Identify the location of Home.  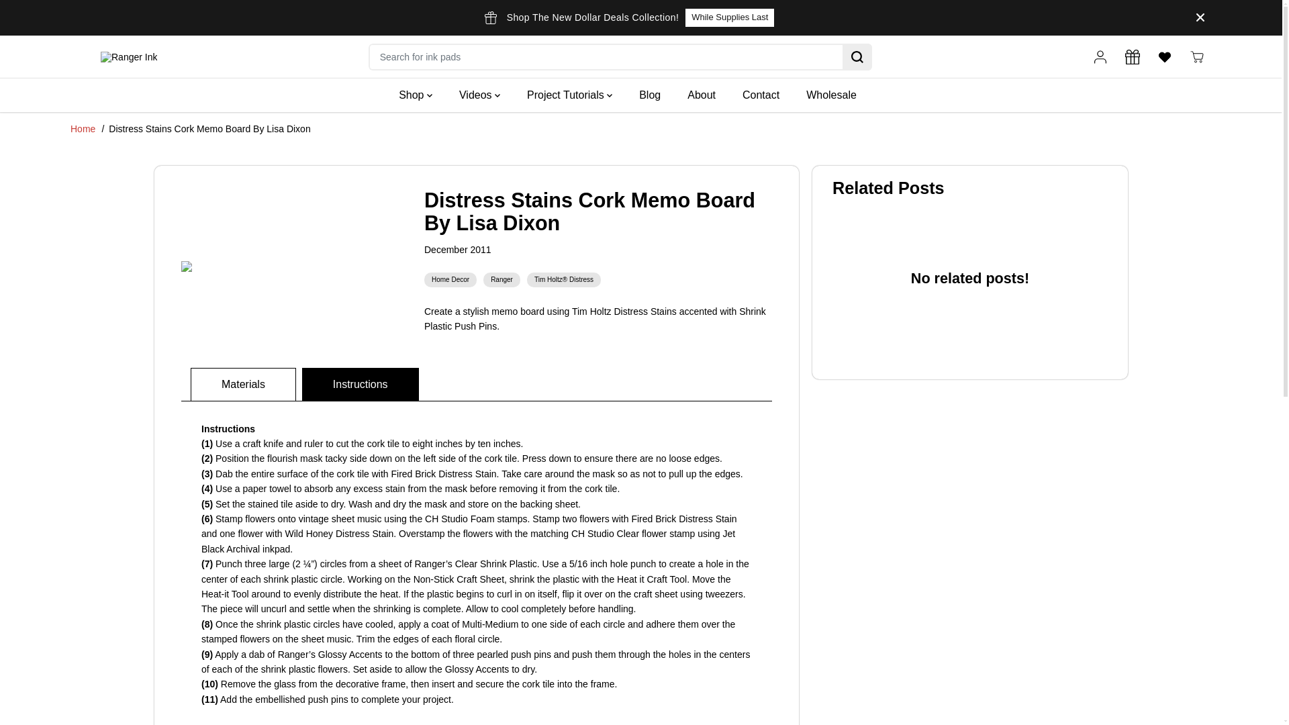
(83, 128).